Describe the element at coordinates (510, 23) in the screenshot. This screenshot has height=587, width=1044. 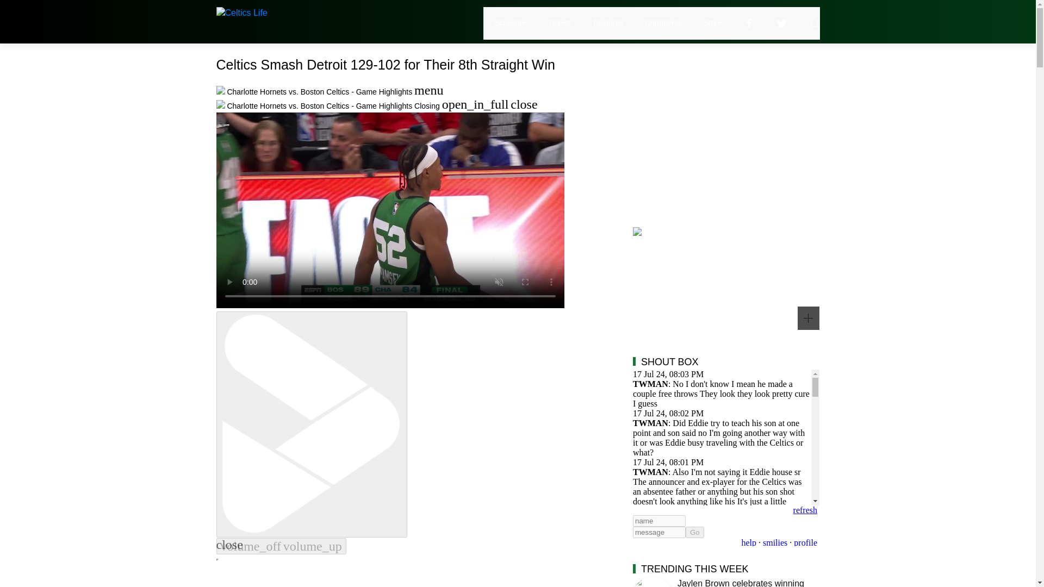
I see `Schedule` at that location.